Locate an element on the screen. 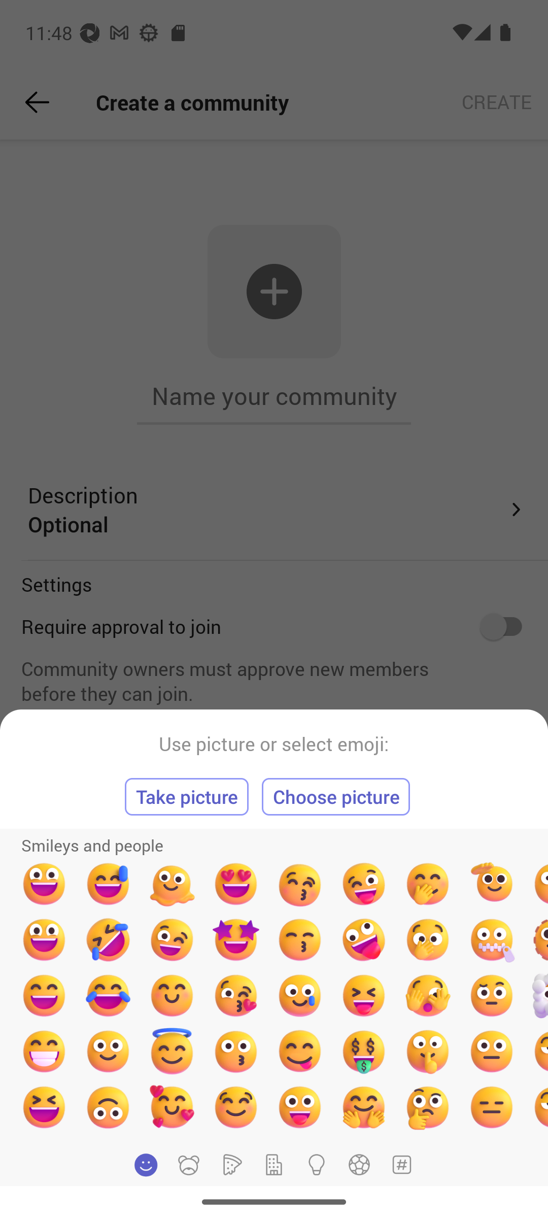 The image size is (548, 1218). Smile eyes emoji is located at coordinates (172, 996).